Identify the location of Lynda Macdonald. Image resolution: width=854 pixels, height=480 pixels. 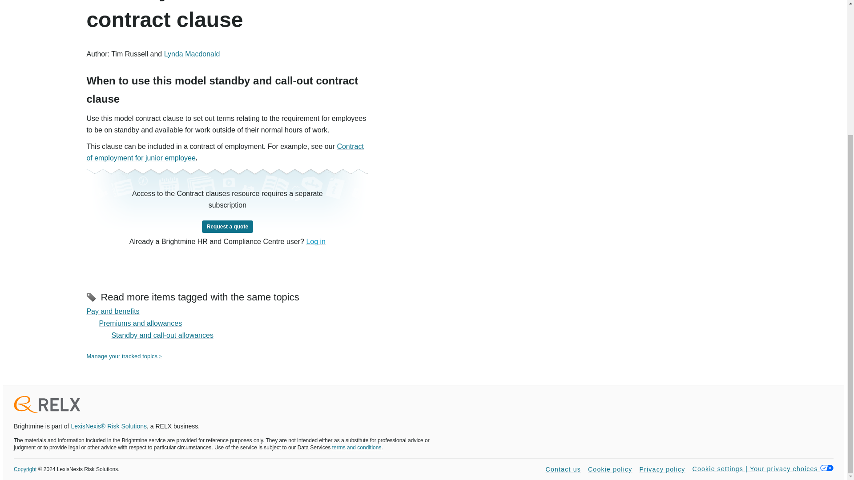
(192, 54).